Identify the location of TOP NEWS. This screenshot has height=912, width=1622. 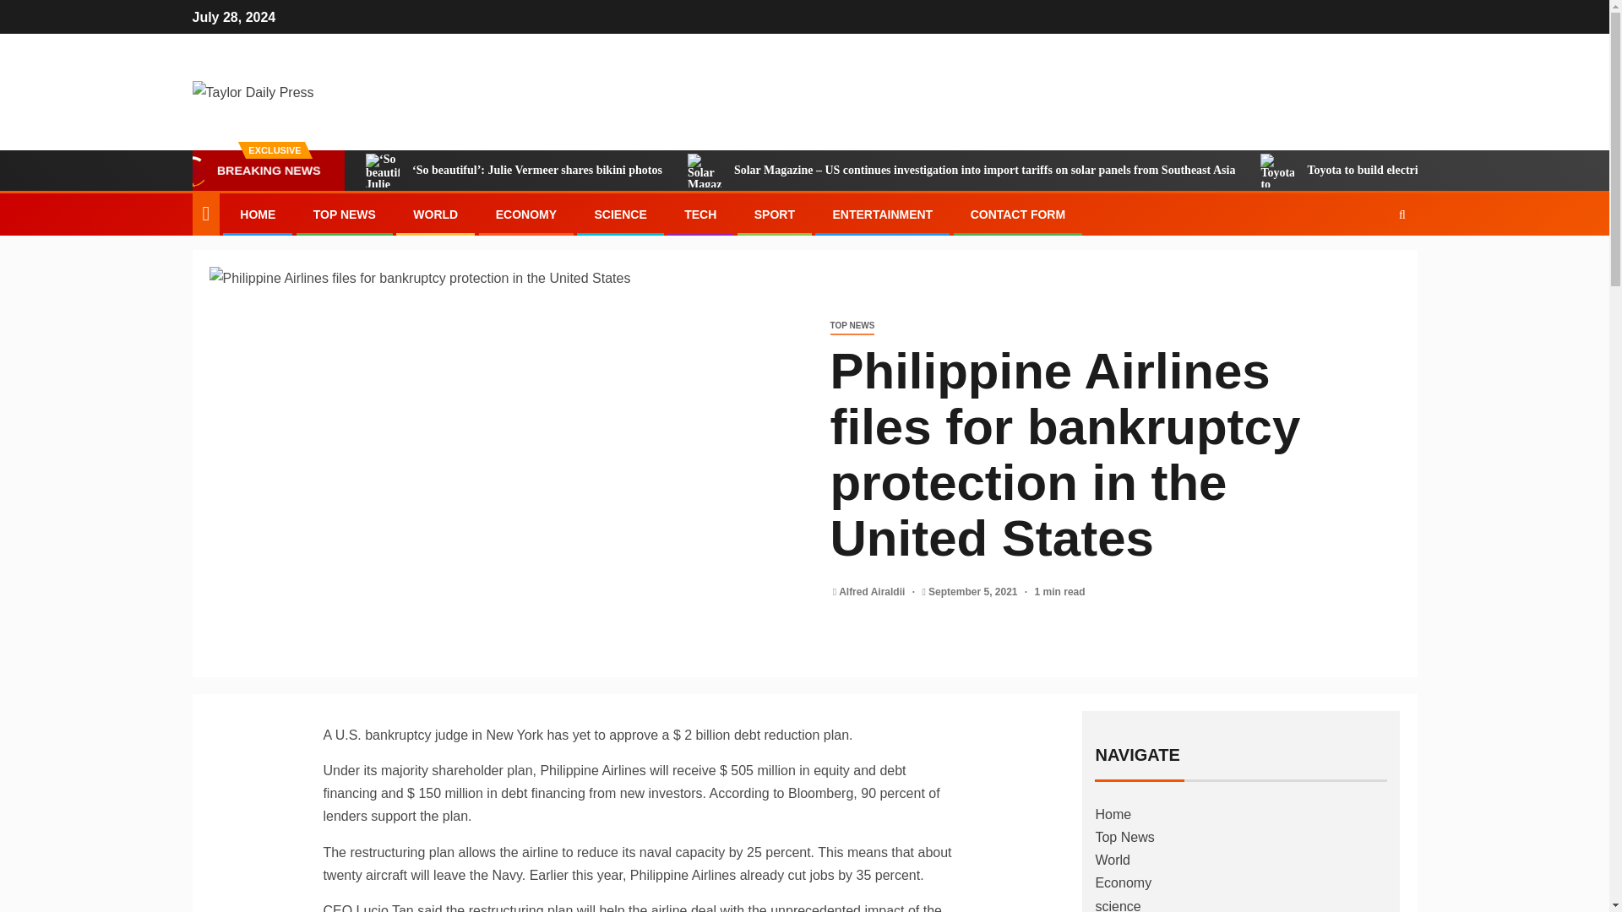
(345, 214).